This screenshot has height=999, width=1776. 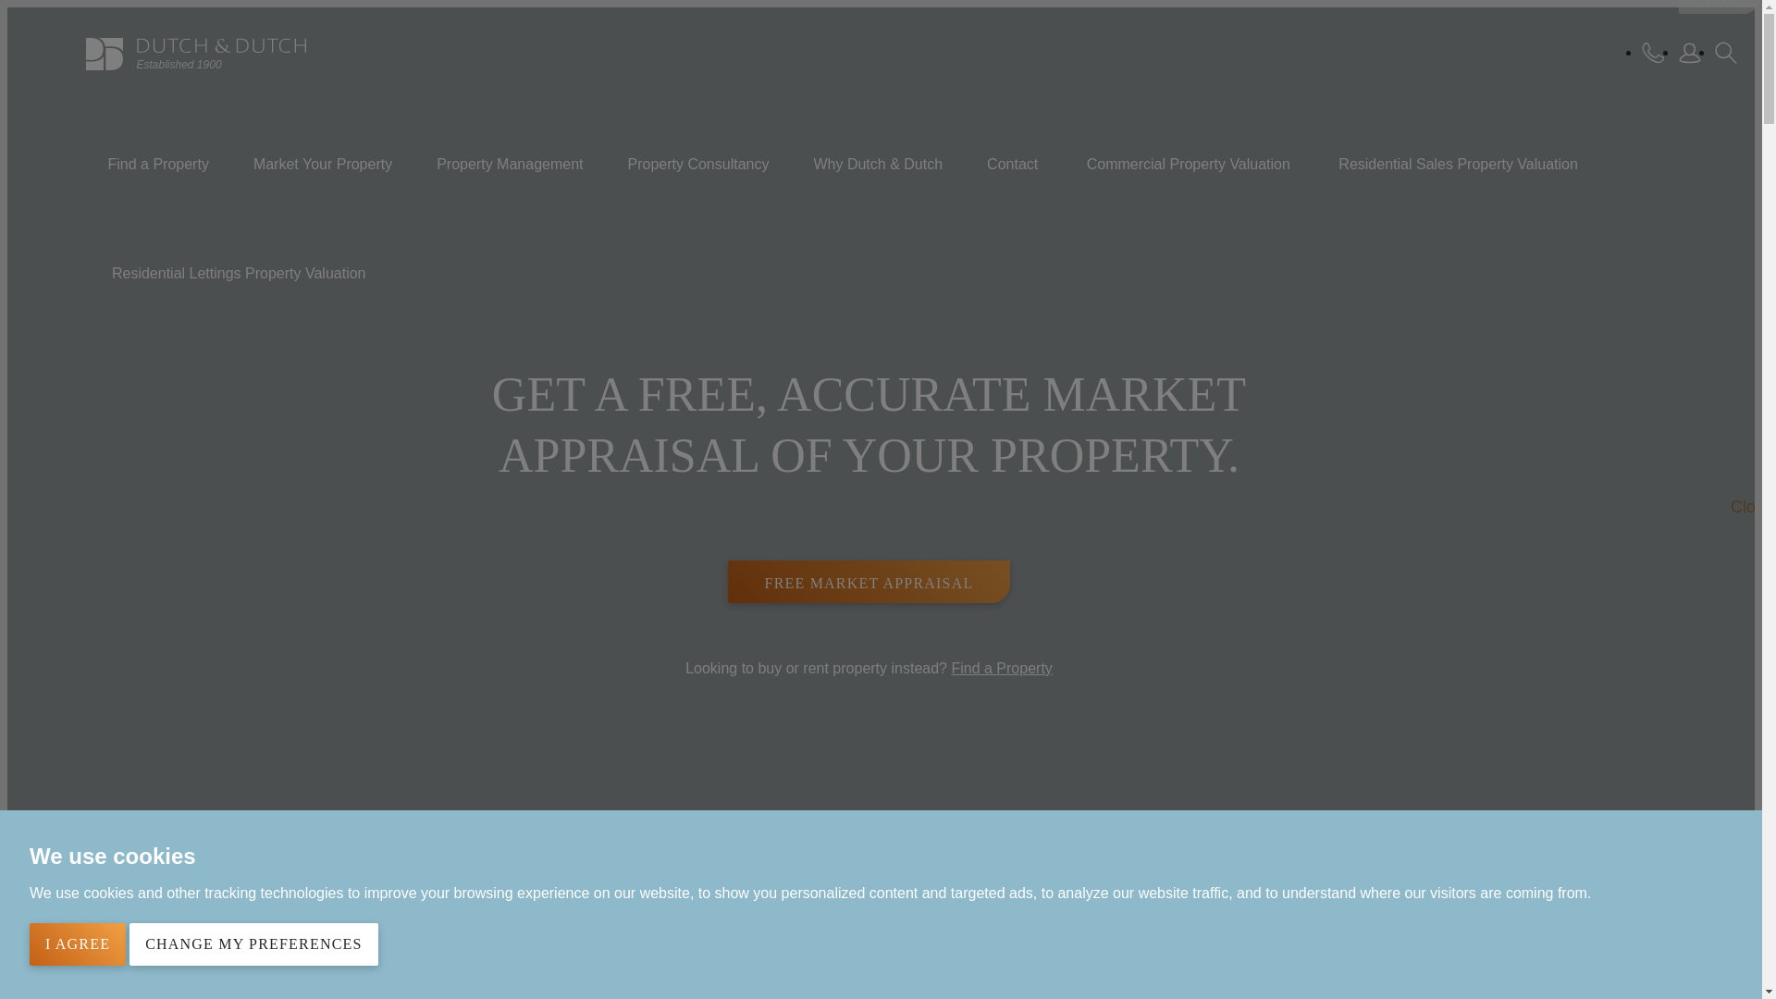 I want to click on dutchndutch, so click(x=195, y=54).